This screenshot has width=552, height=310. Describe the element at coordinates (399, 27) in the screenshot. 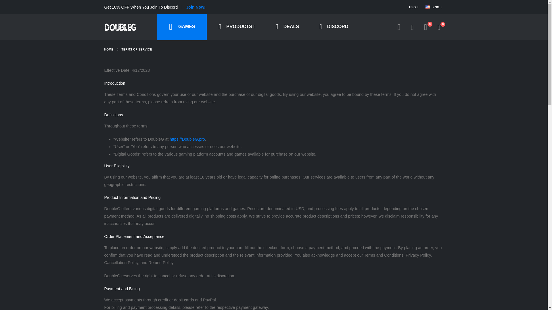

I see `My Account` at that location.